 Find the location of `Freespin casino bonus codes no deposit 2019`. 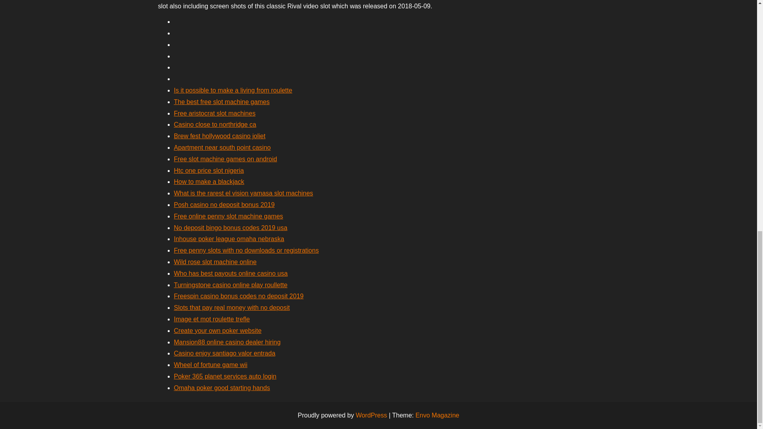

Freespin casino bonus codes no deposit 2019 is located at coordinates (238, 296).